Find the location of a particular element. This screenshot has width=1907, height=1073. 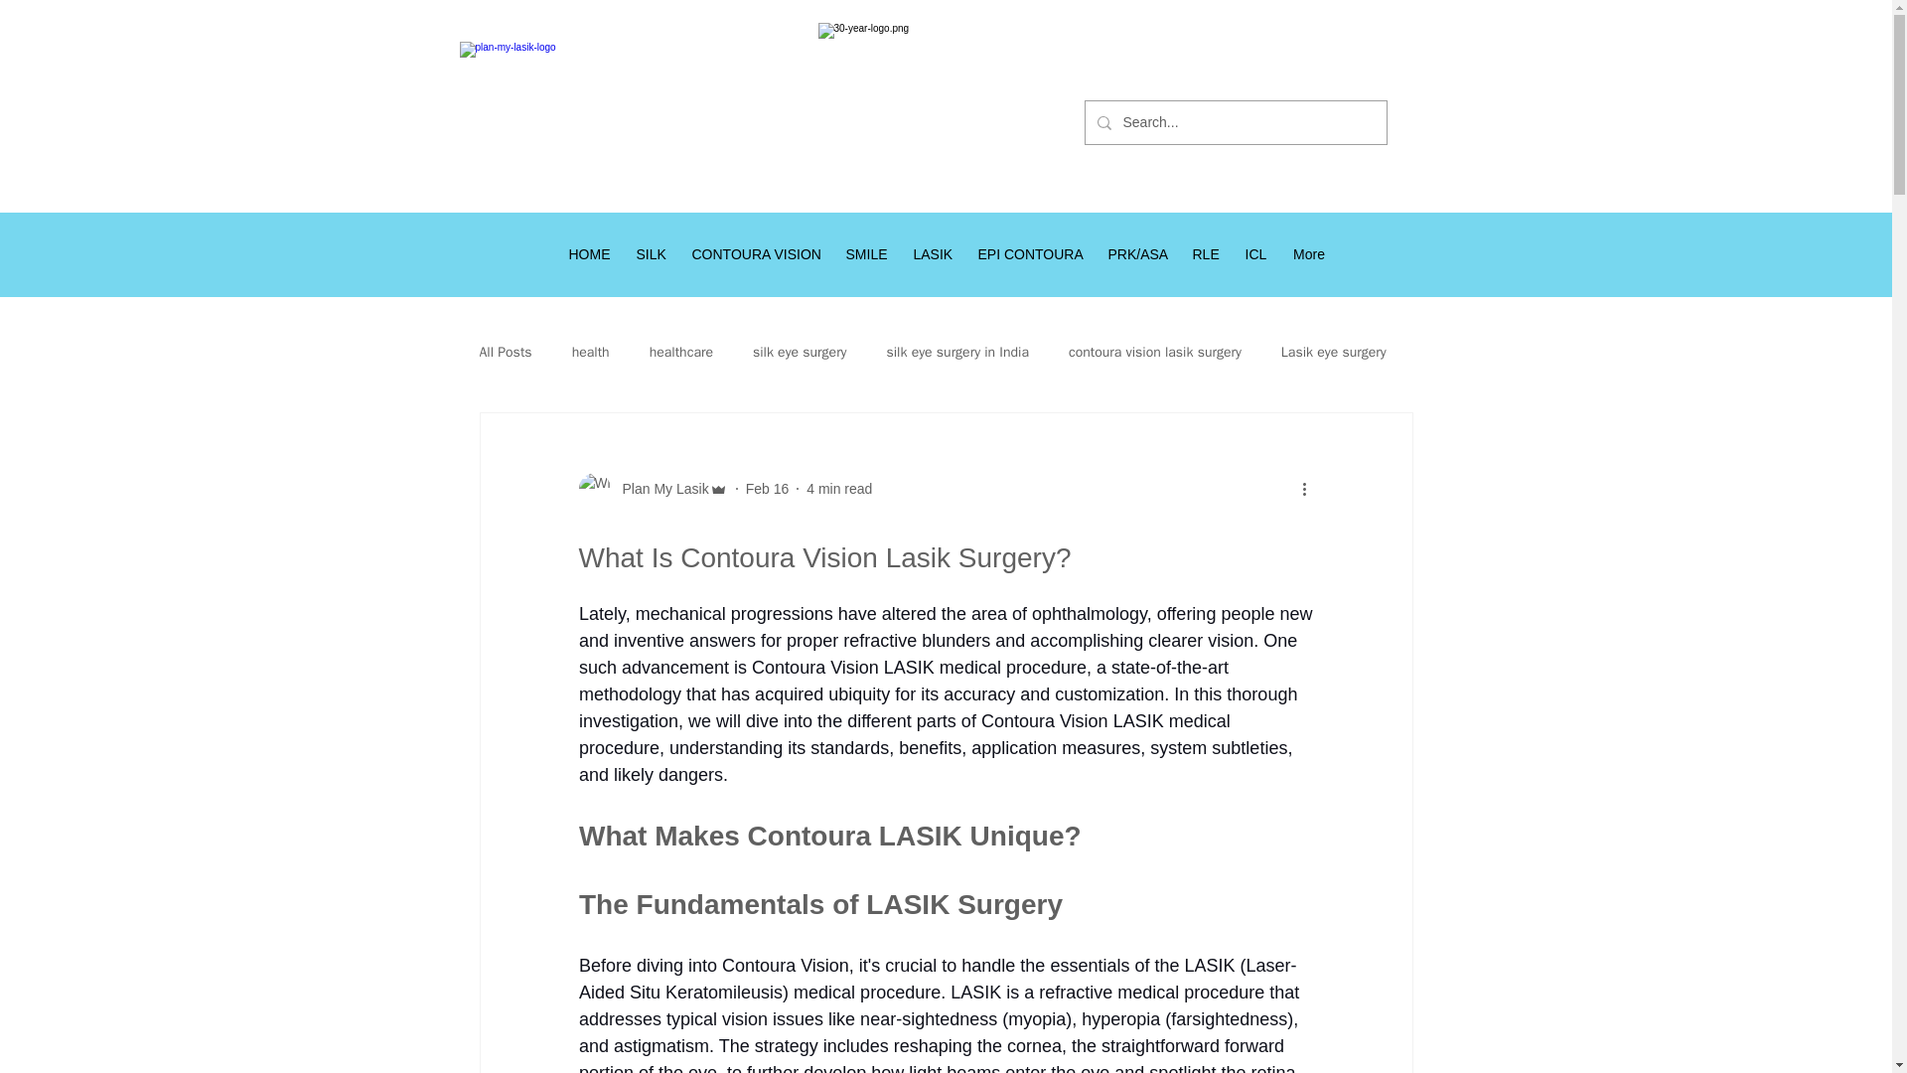

CONTOURA VISION is located at coordinates (756, 254).